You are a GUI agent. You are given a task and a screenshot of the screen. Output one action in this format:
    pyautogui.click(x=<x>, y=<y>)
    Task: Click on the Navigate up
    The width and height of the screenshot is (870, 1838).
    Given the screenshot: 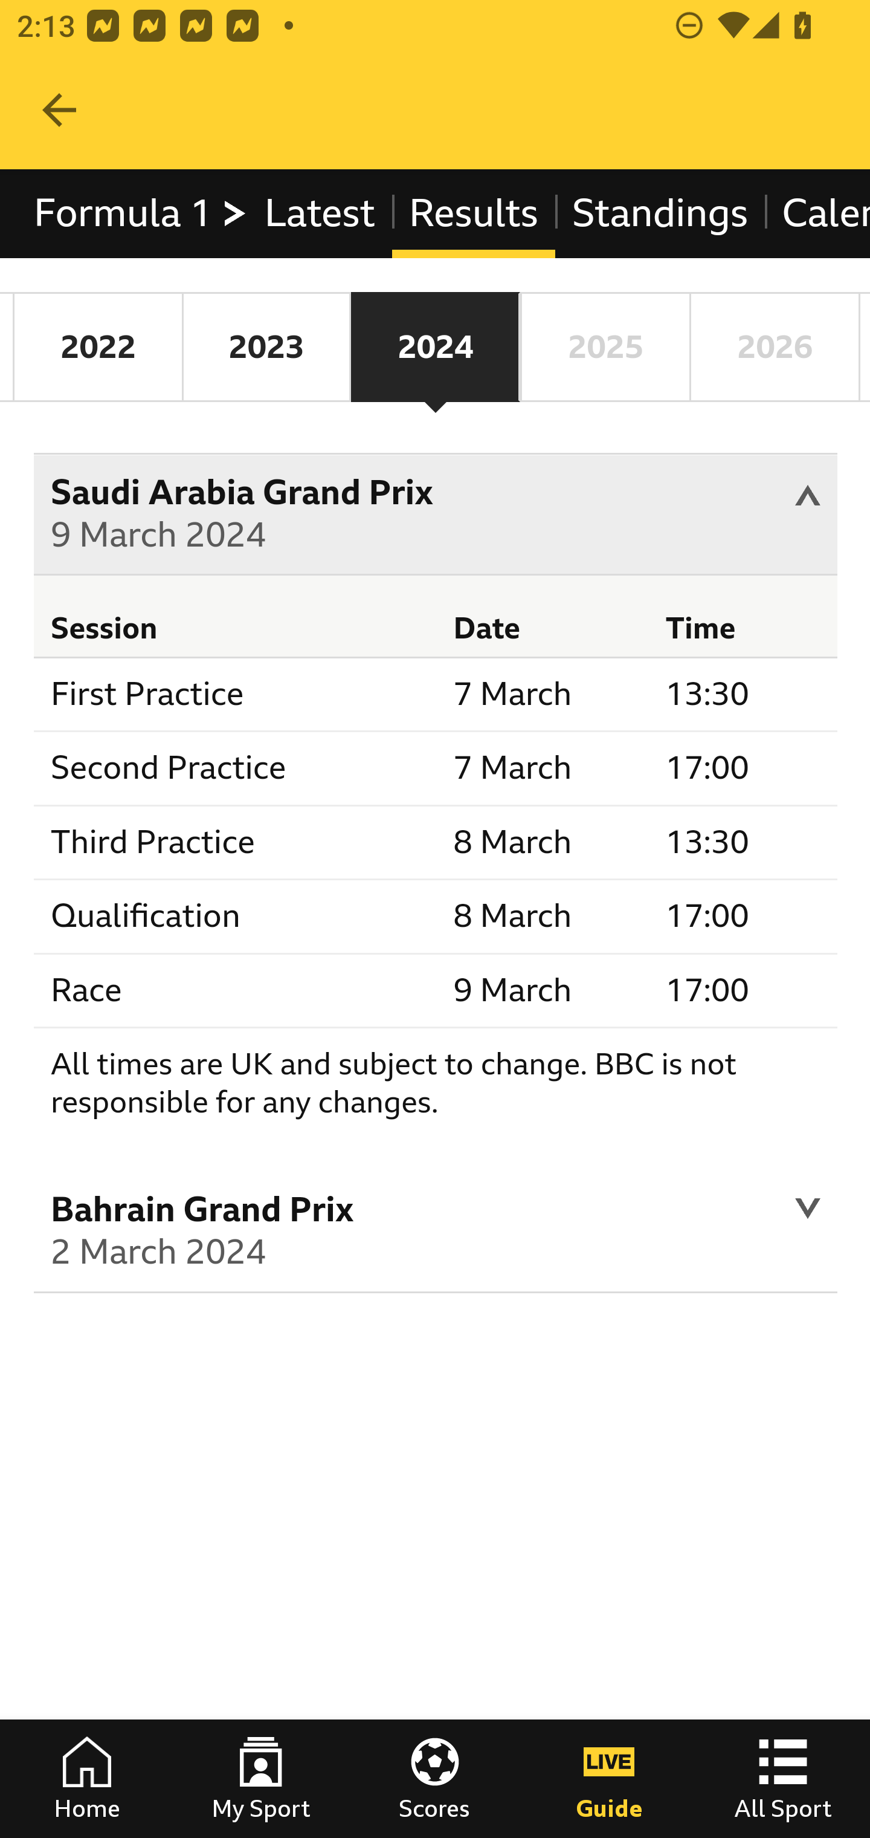 What is the action you would take?
    pyautogui.click(x=59, y=110)
    